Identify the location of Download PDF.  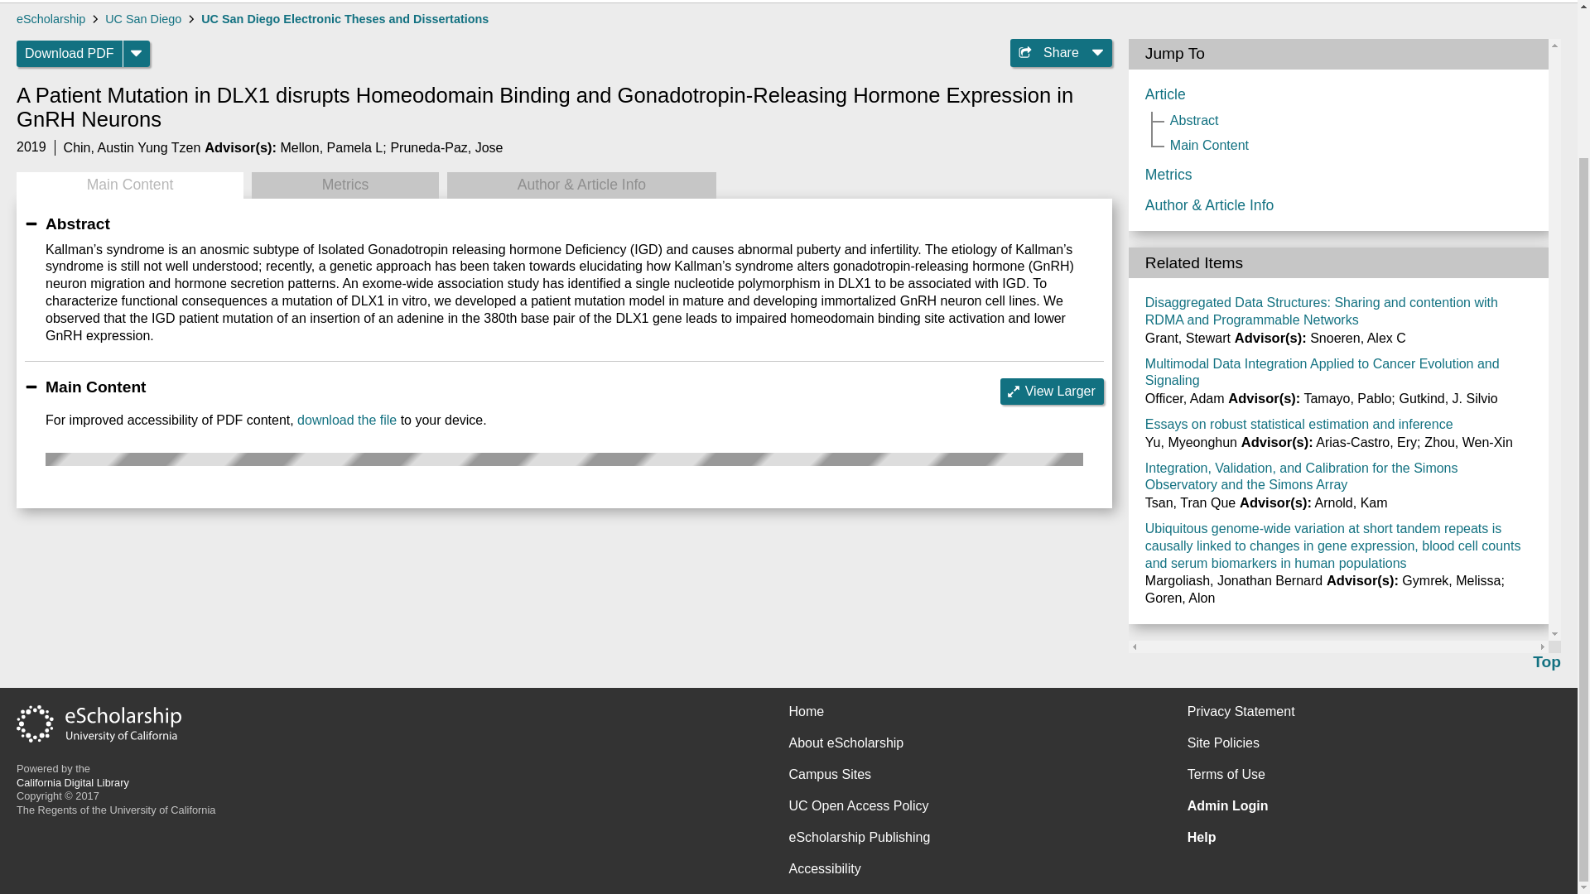
(70, 53).